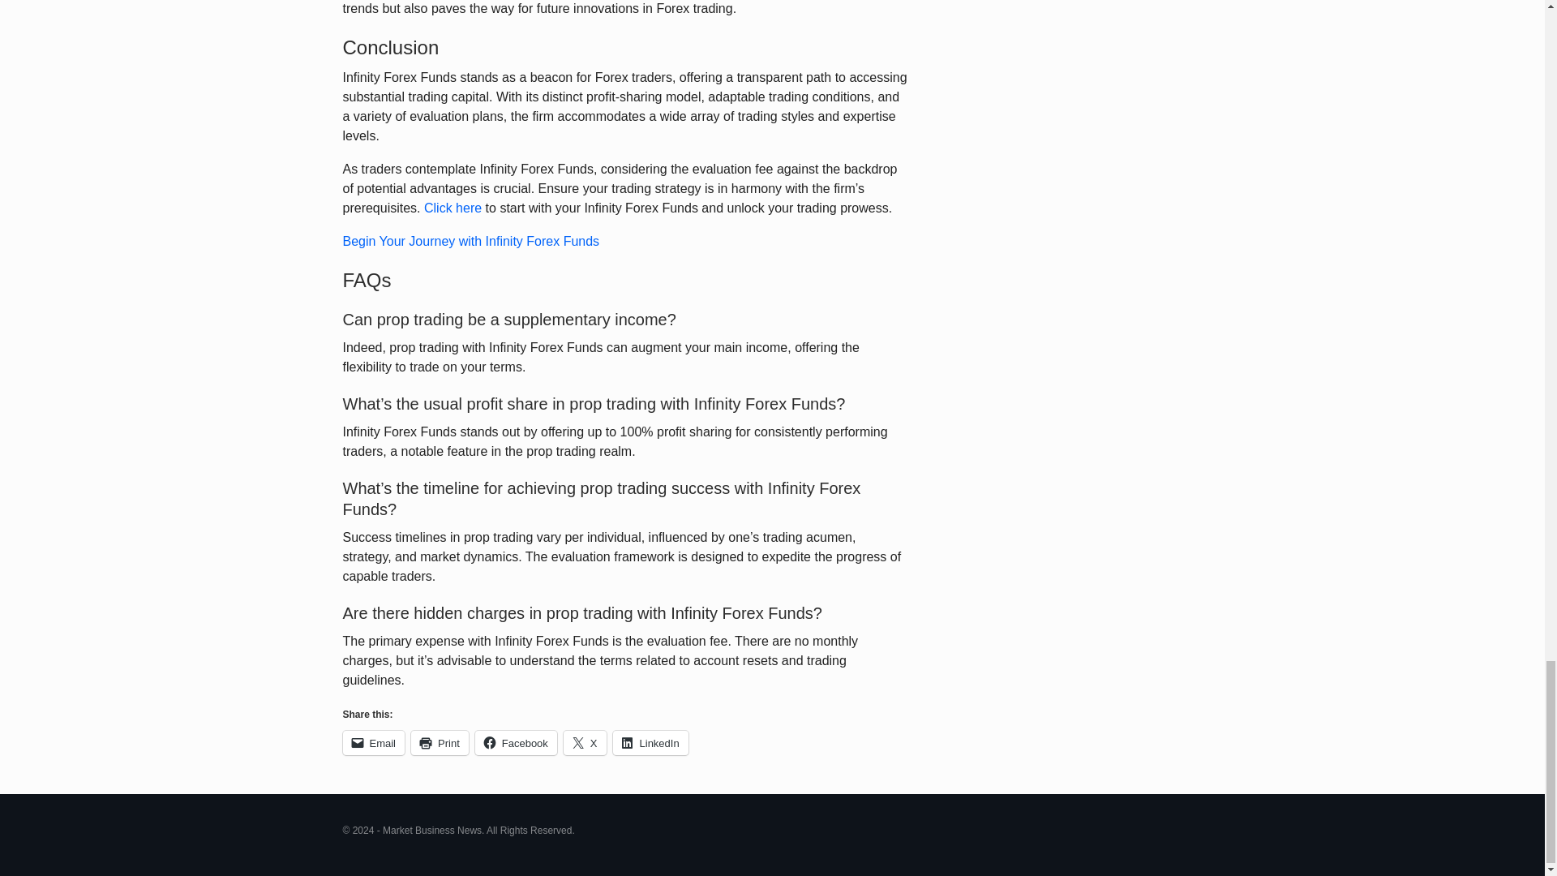 The image size is (1557, 876). I want to click on Click to print, so click(440, 742).